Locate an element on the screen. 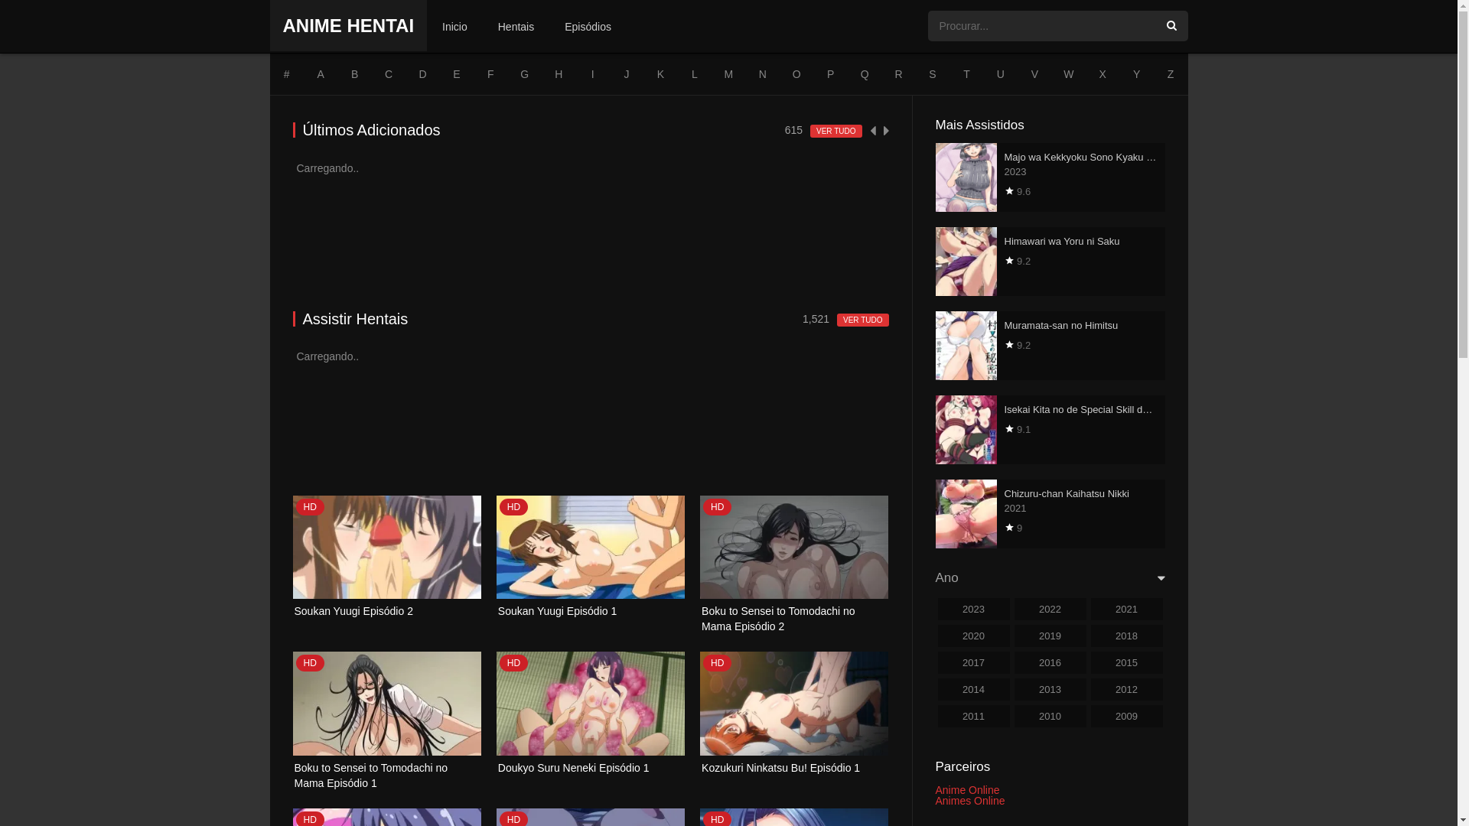 The height and width of the screenshot is (826, 1469). Anime Online is located at coordinates (967, 790).